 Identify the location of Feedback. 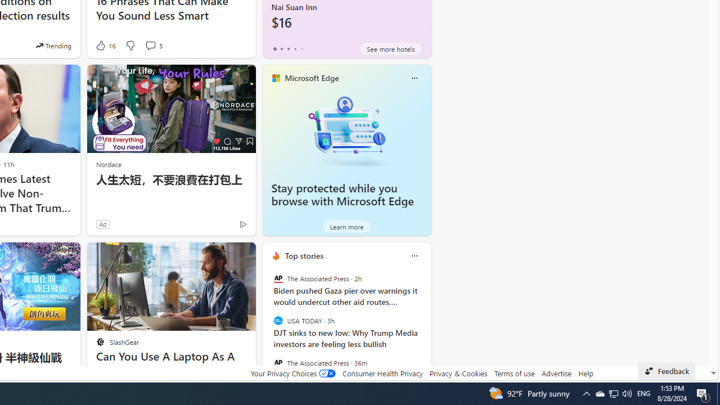
(667, 371).